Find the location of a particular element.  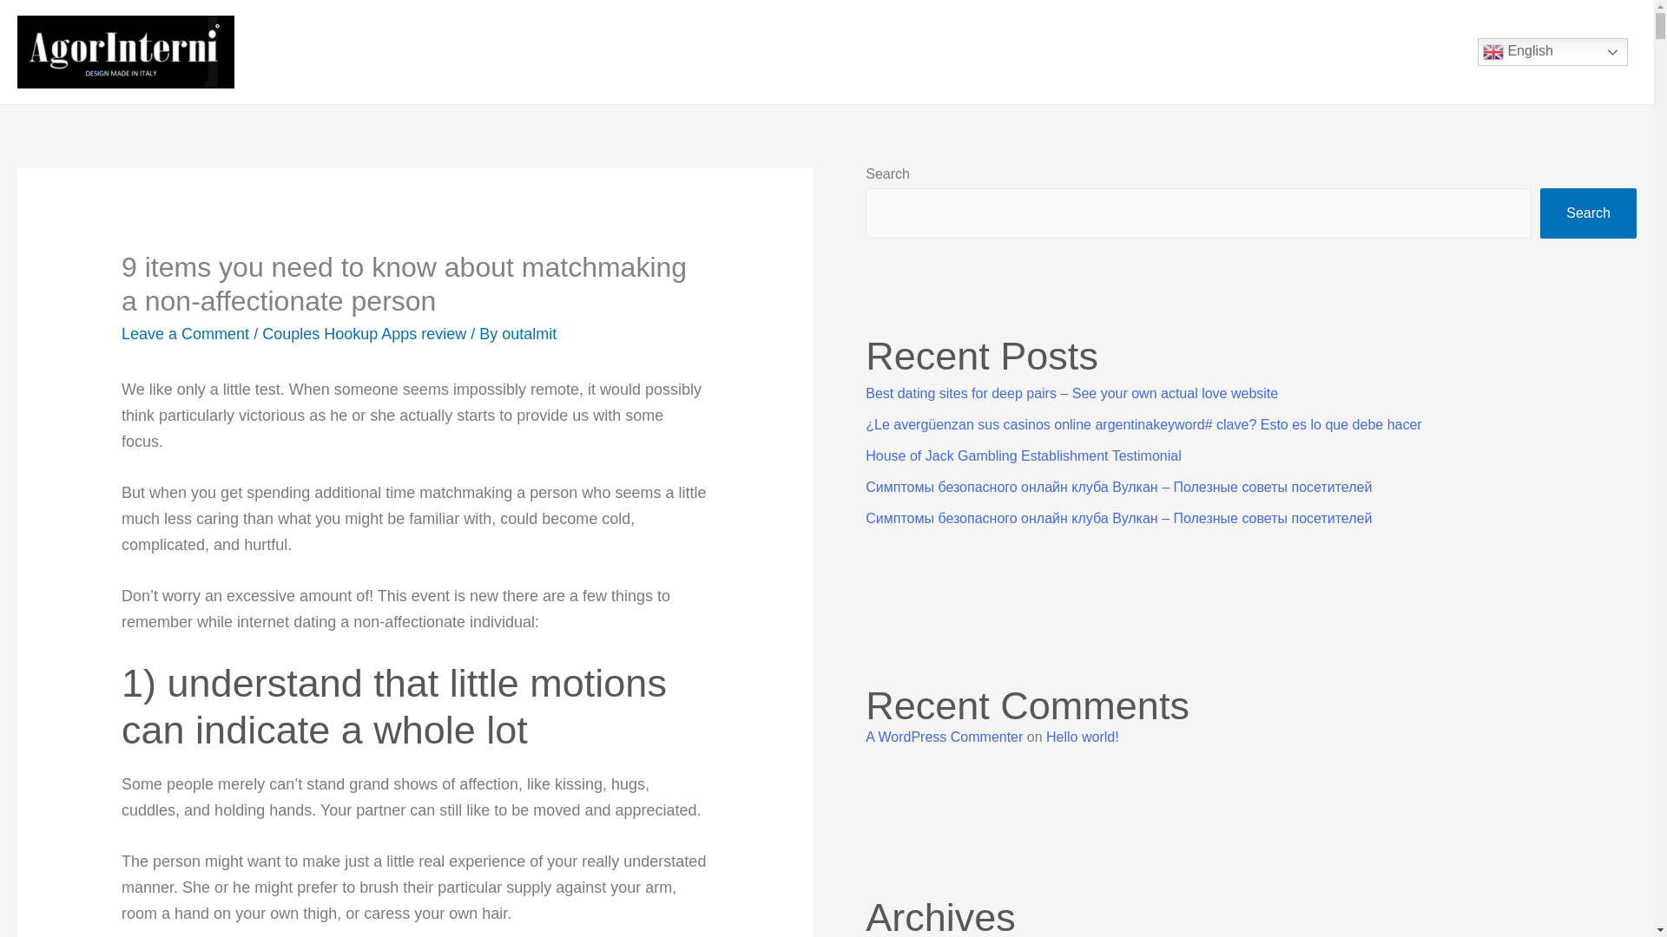

Couples Hookup Apps review is located at coordinates (364, 333).